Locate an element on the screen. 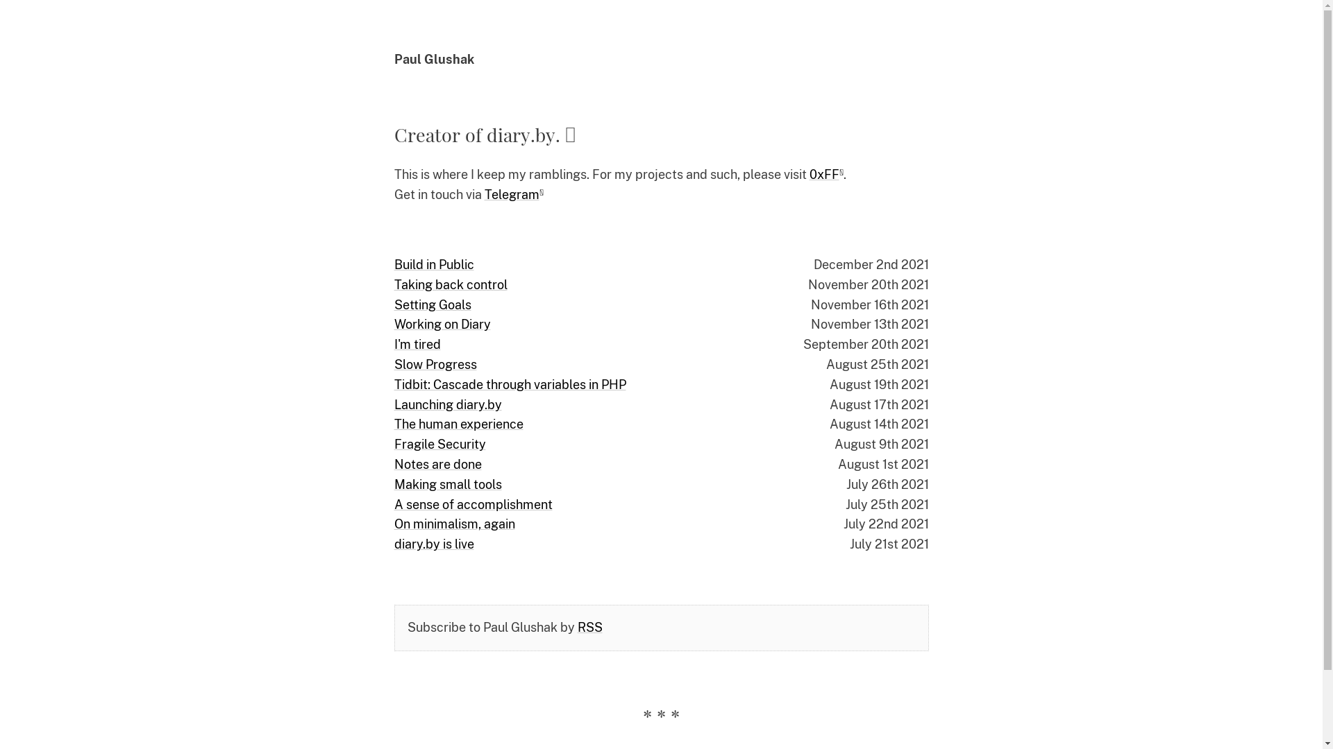  Notes are done is located at coordinates (438, 465).